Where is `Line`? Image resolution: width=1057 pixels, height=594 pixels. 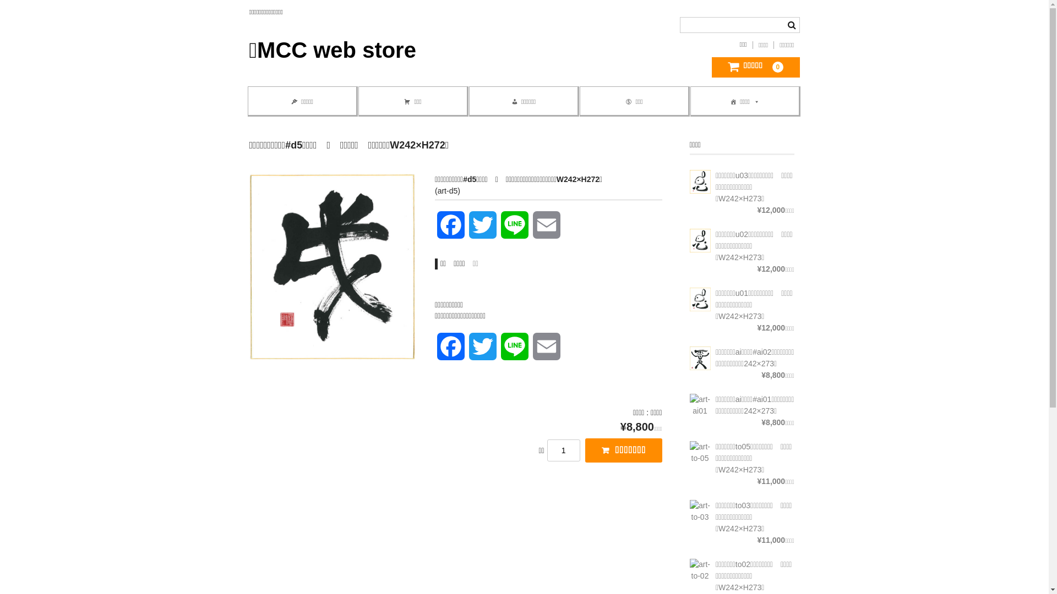
Line is located at coordinates (515, 352).